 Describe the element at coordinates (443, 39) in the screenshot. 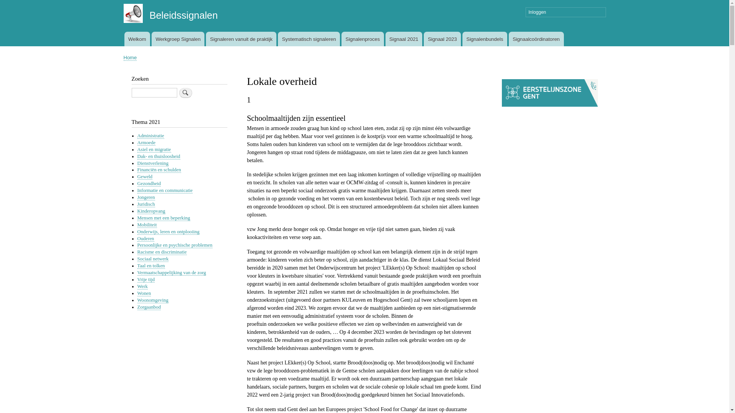

I see `Signaal 2023` at that location.